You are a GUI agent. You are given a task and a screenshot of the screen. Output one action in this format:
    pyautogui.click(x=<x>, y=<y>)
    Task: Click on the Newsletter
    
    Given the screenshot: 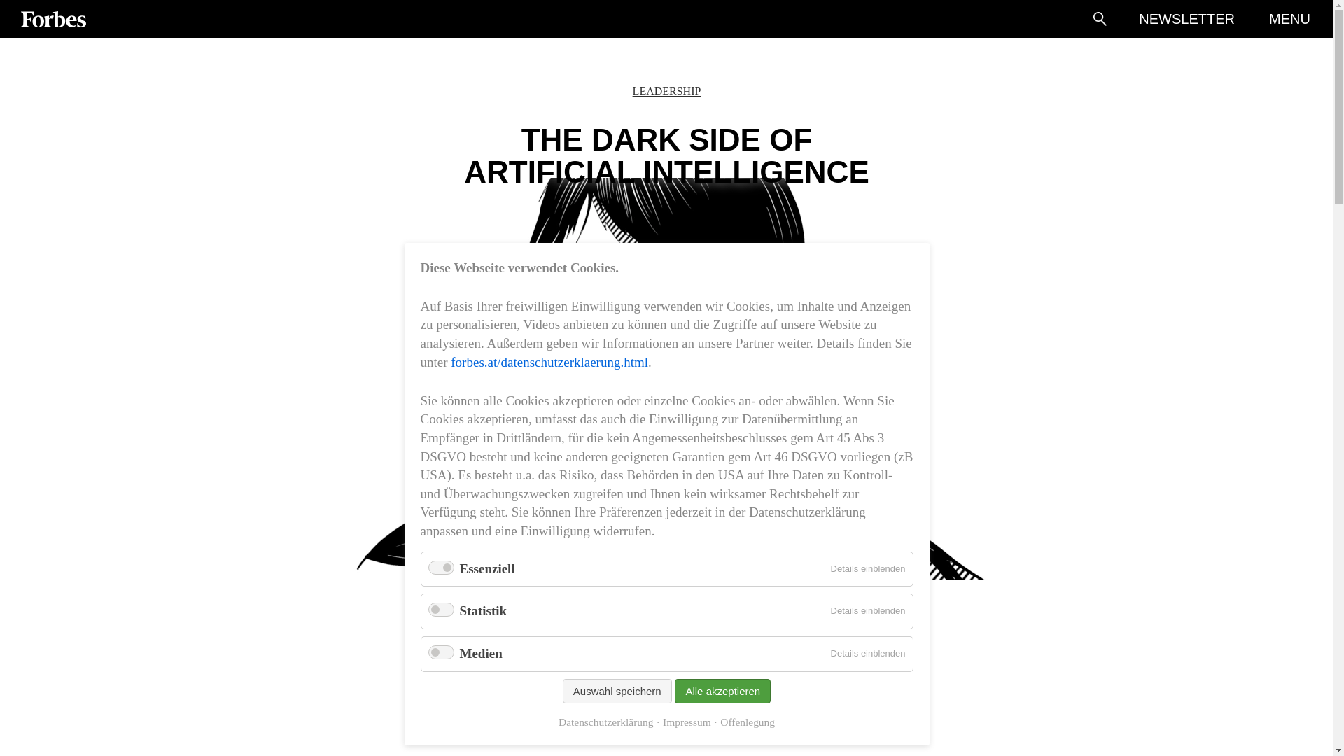 What is the action you would take?
    pyautogui.click(x=1186, y=18)
    